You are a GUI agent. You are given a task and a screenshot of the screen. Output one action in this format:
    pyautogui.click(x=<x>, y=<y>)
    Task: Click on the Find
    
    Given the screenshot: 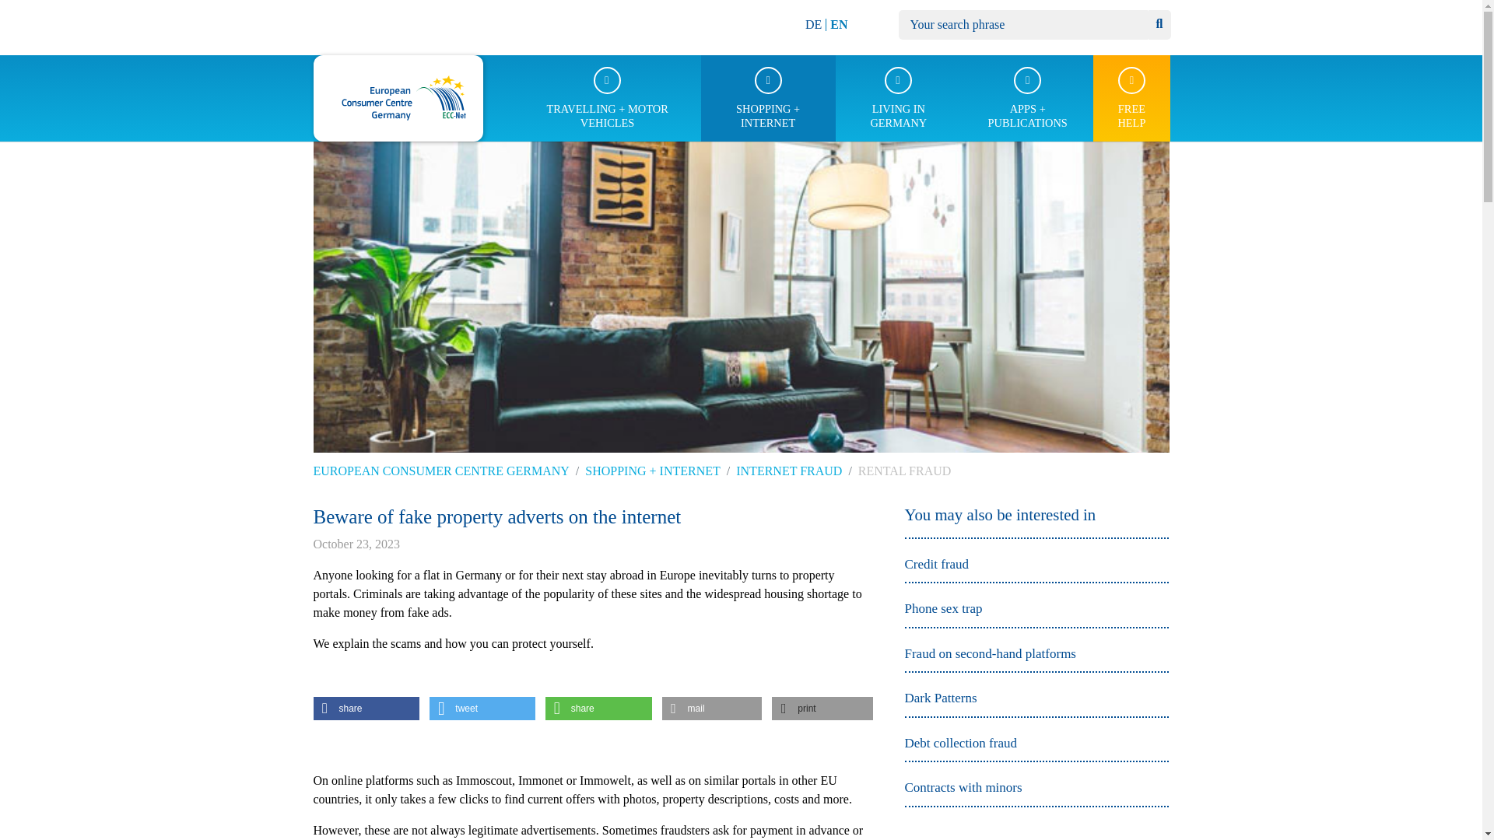 What is the action you would take?
    pyautogui.click(x=1158, y=24)
    